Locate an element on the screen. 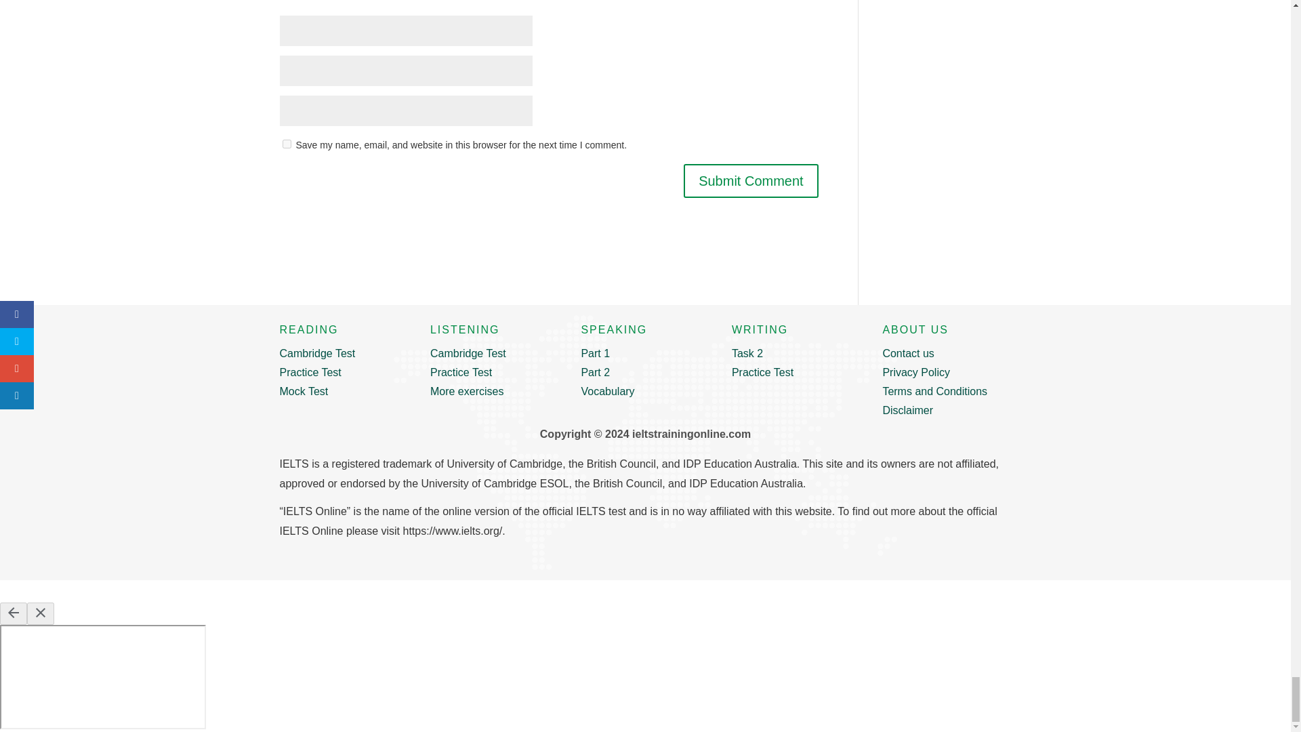  Practice Test is located at coordinates (310, 373).